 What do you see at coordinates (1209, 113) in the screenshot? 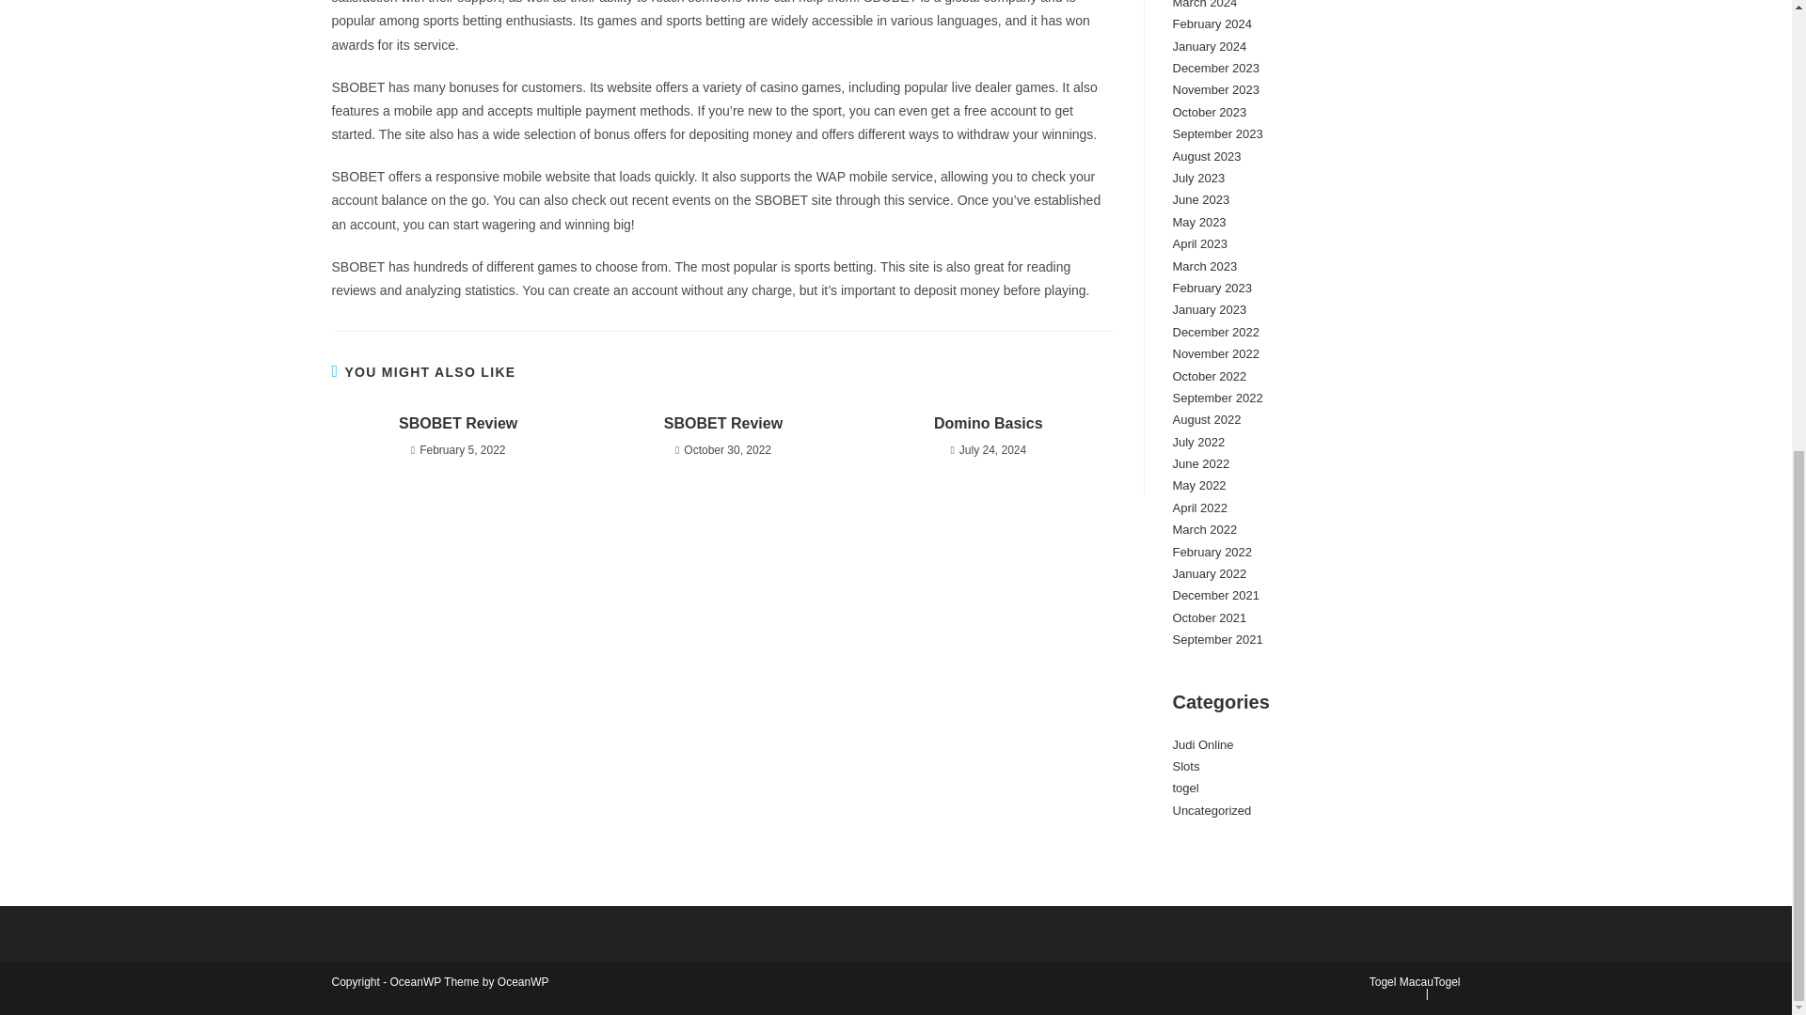
I see `October 2023` at bounding box center [1209, 113].